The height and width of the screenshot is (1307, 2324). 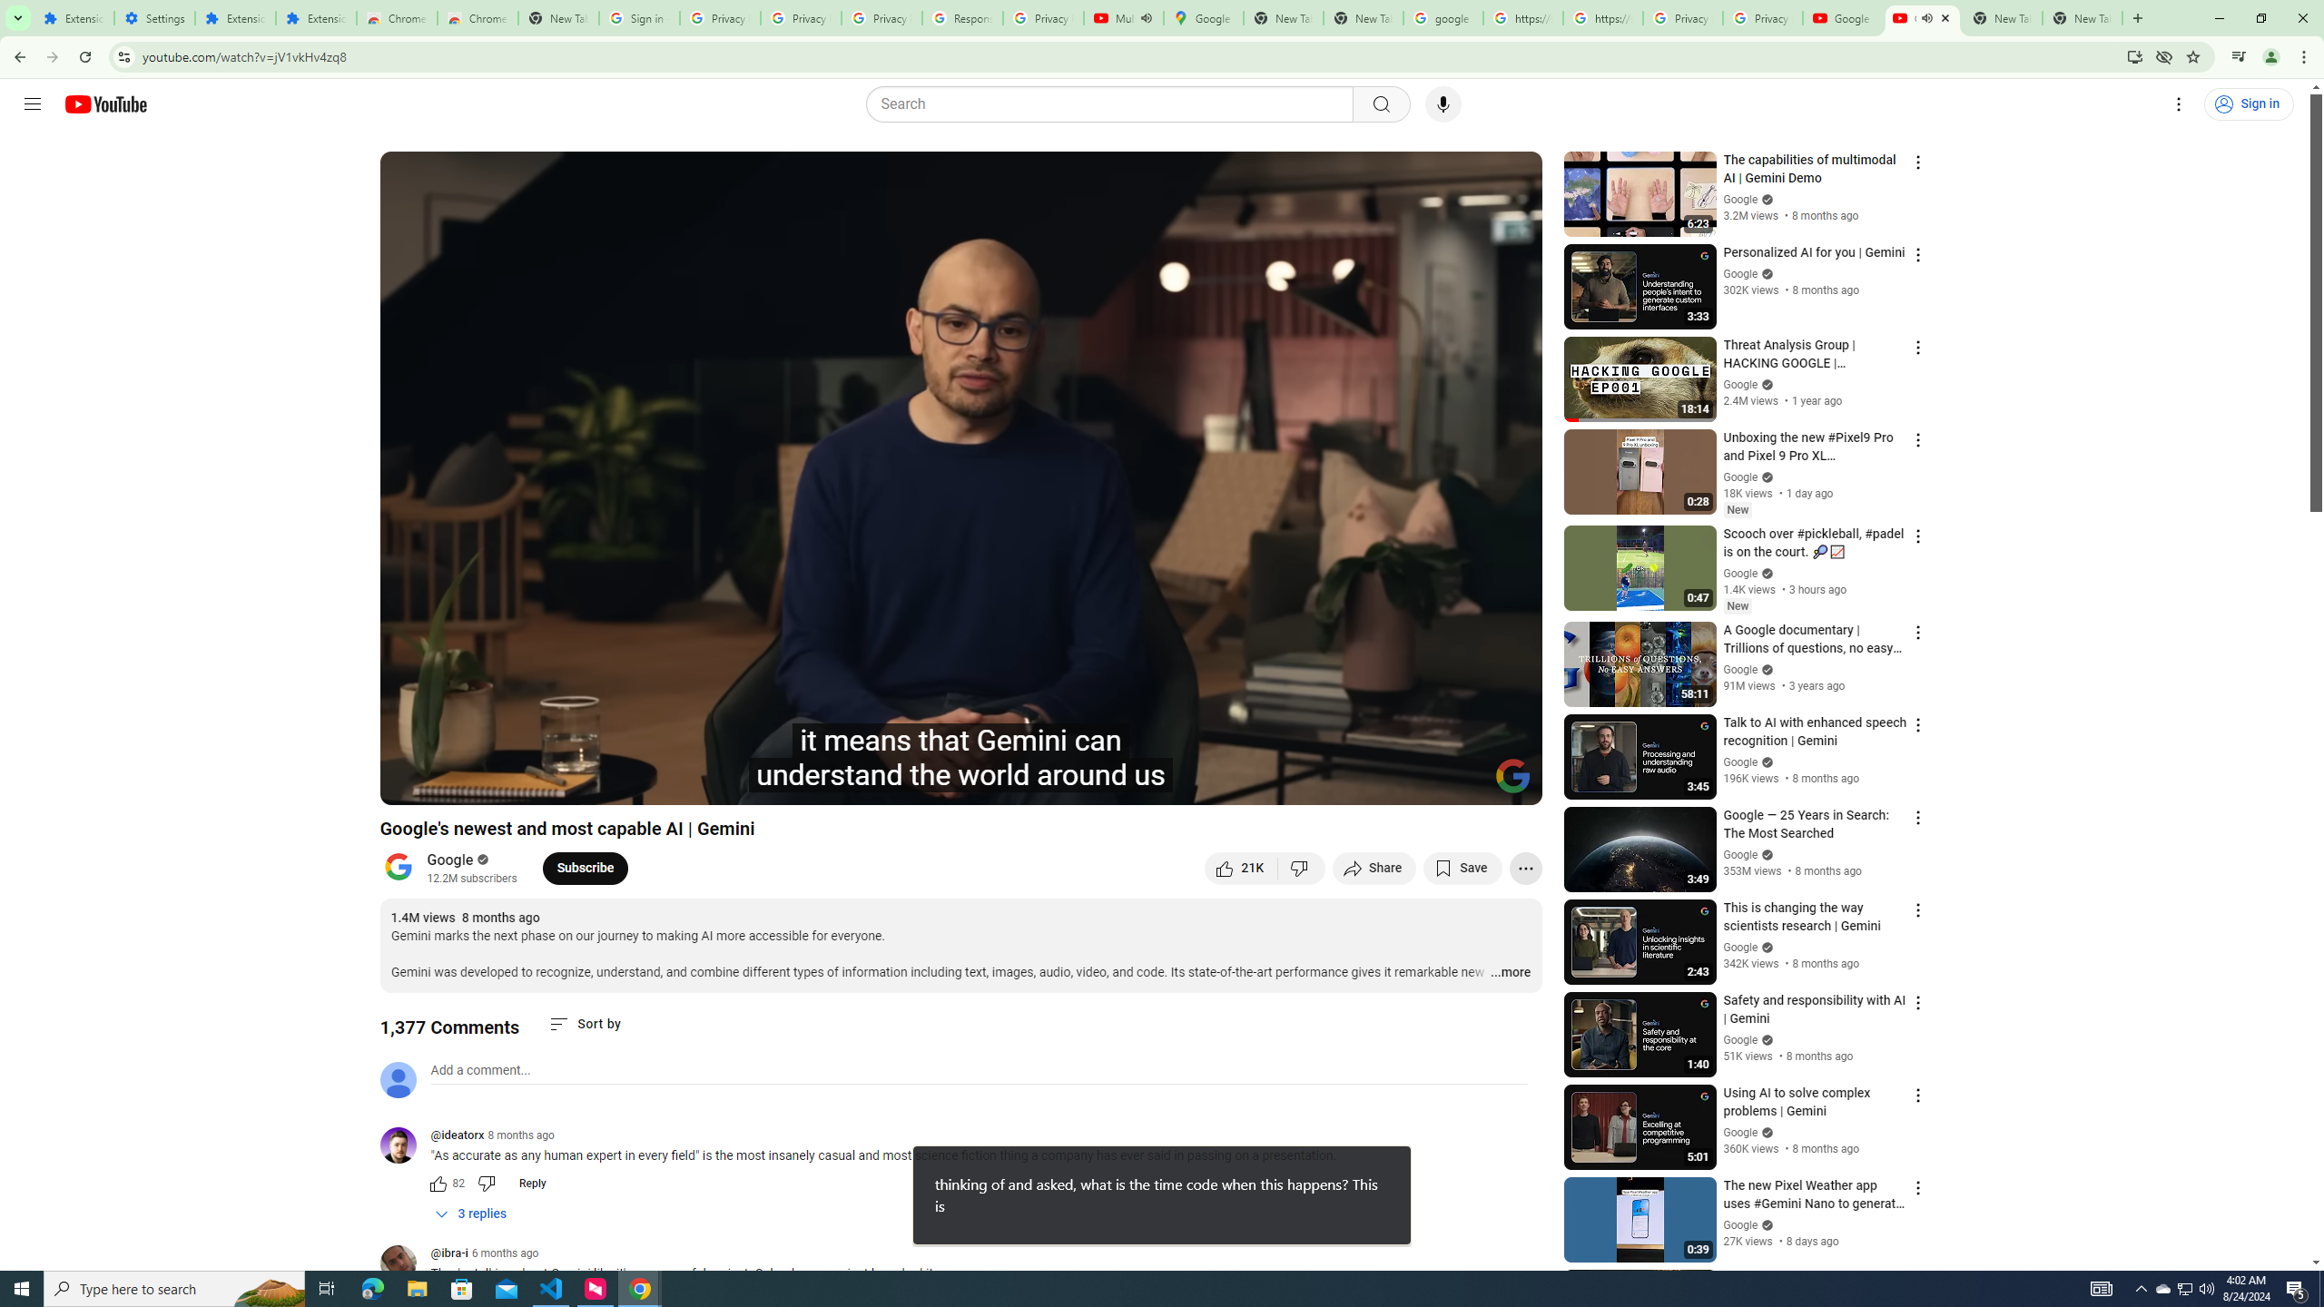 What do you see at coordinates (105, 103) in the screenshot?
I see `YouTube Home` at bounding box center [105, 103].